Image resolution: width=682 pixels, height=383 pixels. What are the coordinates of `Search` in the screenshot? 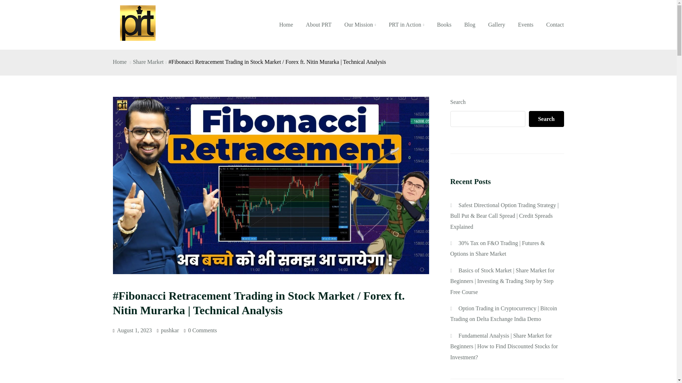 It's located at (546, 119).